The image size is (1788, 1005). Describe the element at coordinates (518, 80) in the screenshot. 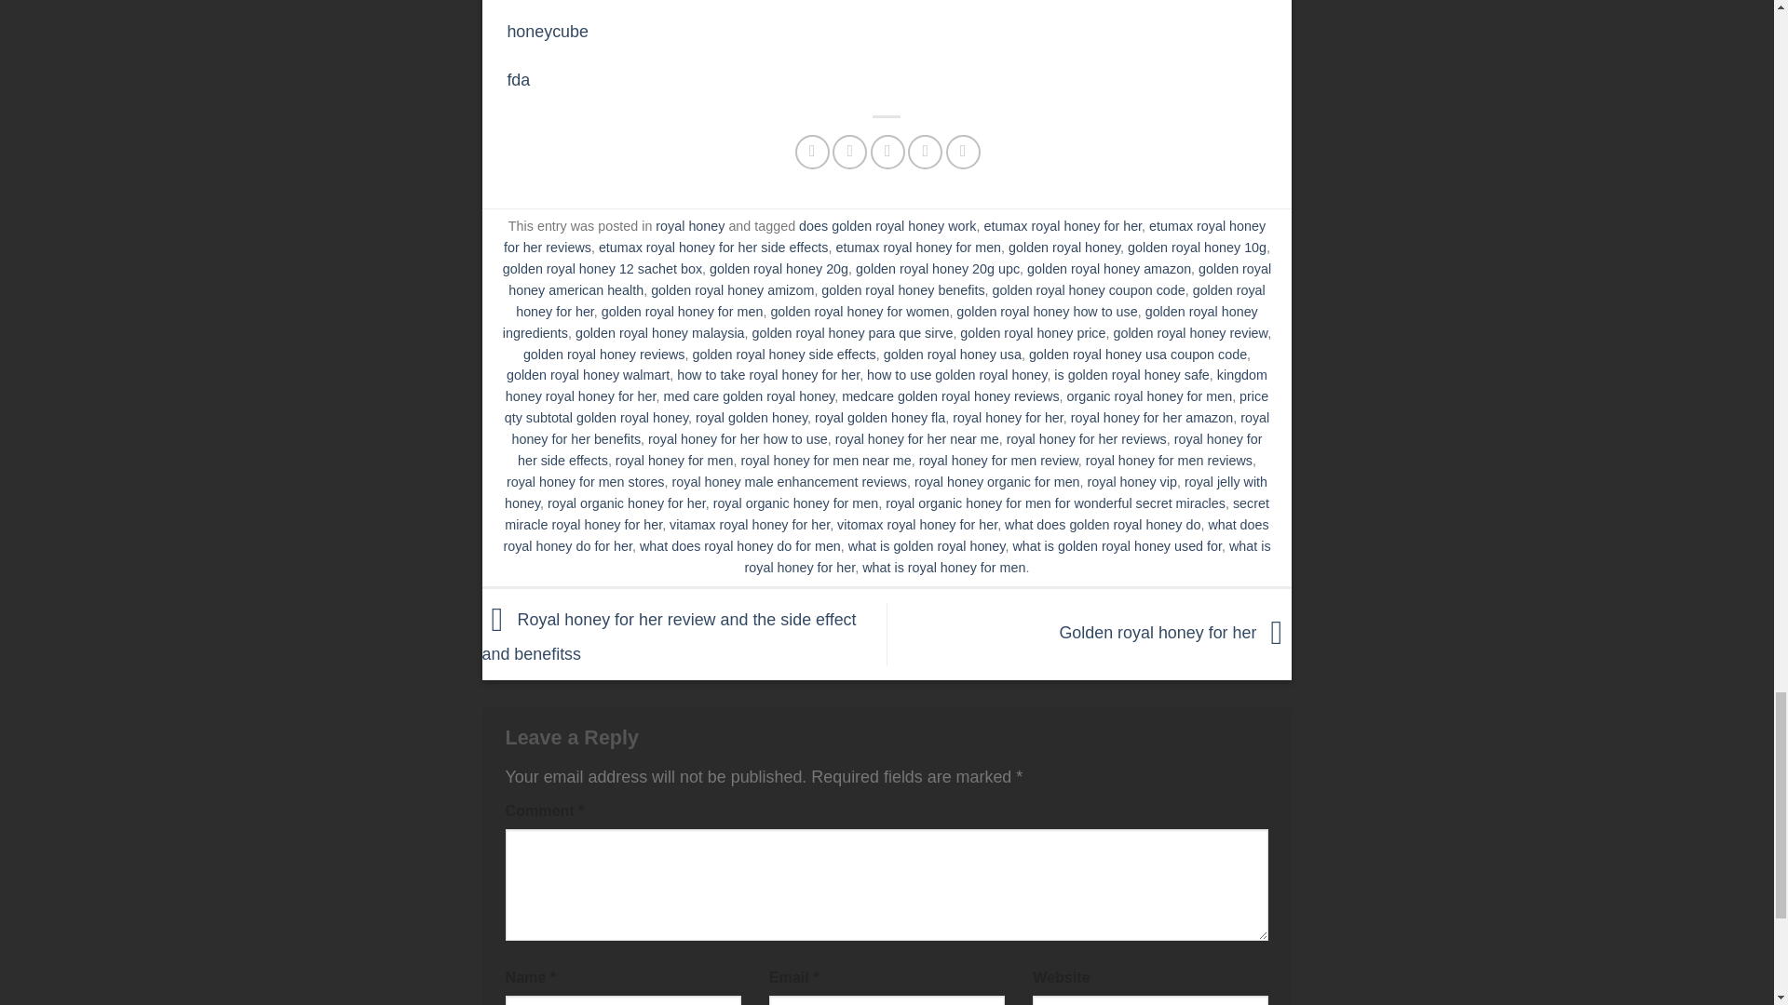

I see `fda` at that location.